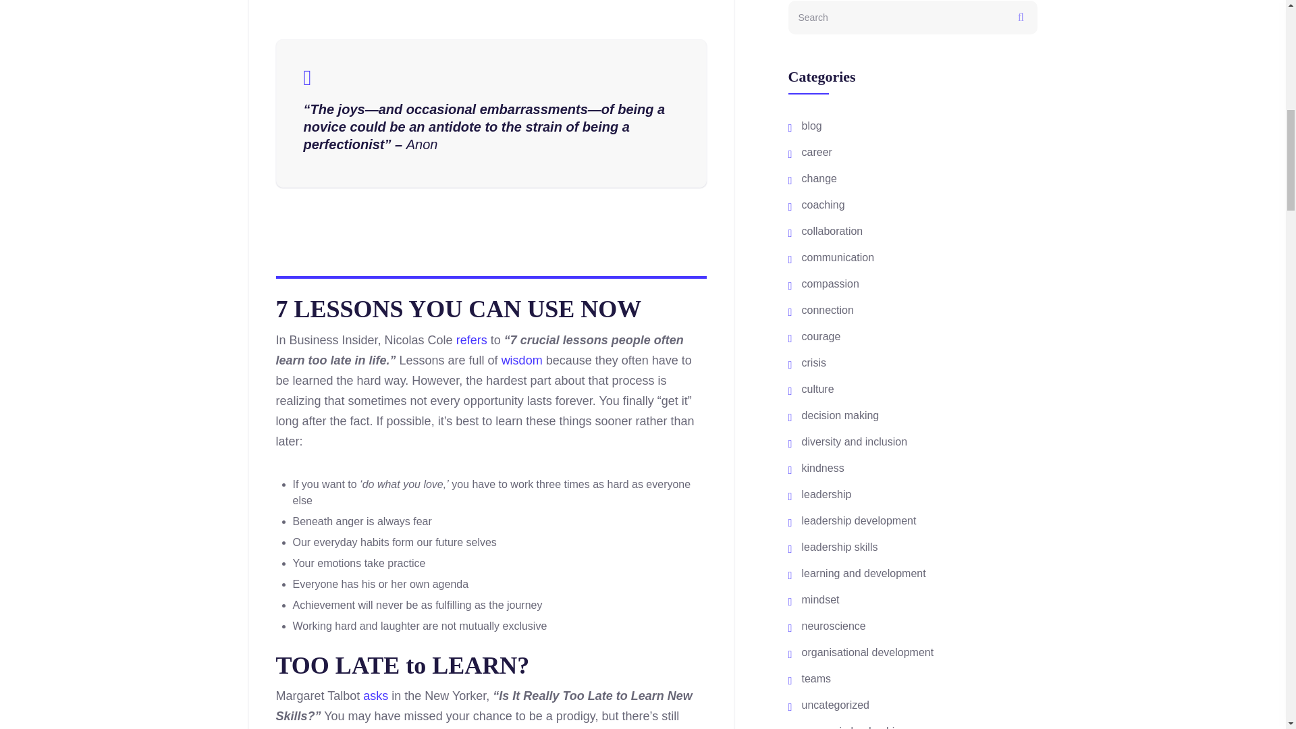  I want to click on refers, so click(471, 340).